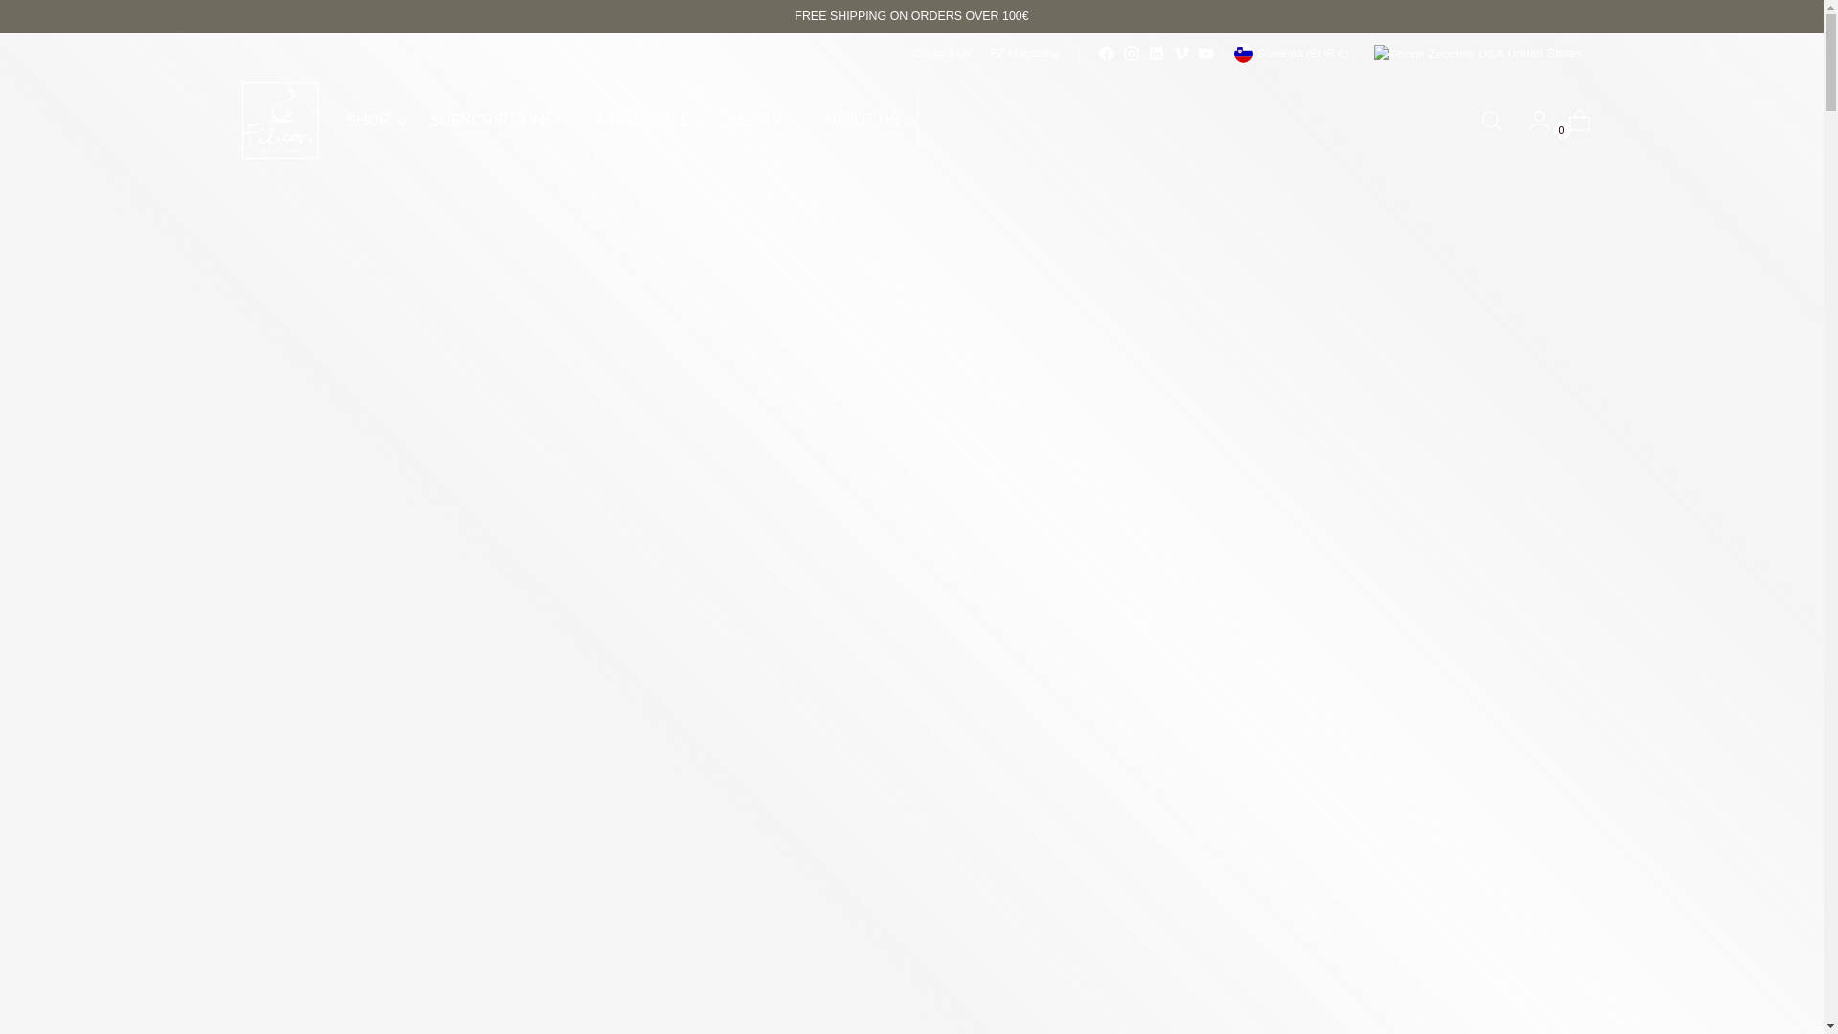 This screenshot has height=1034, width=1838. Describe the element at coordinates (940, 53) in the screenshot. I see `Contact Us` at that location.